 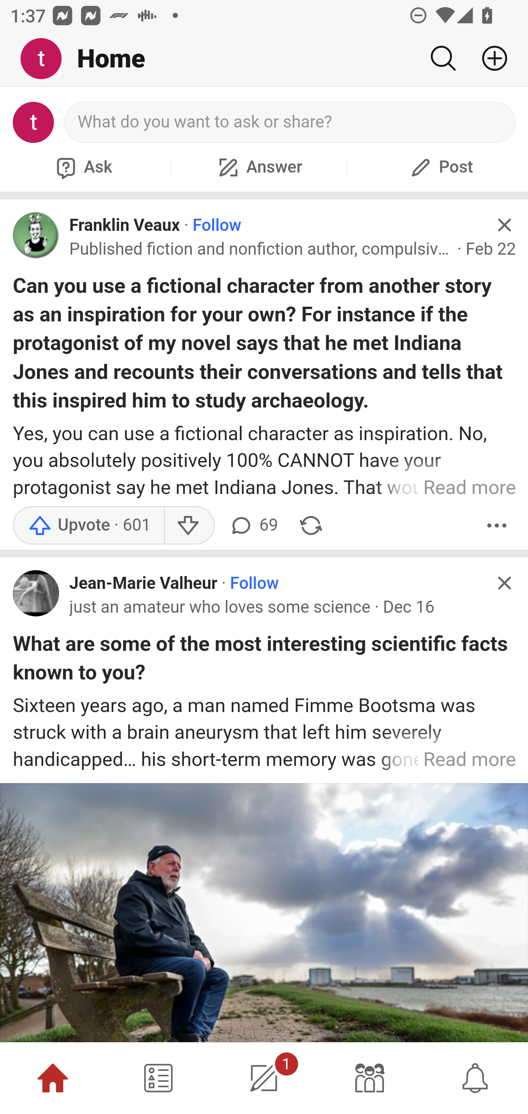 I want to click on Follow, so click(x=254, y=583).